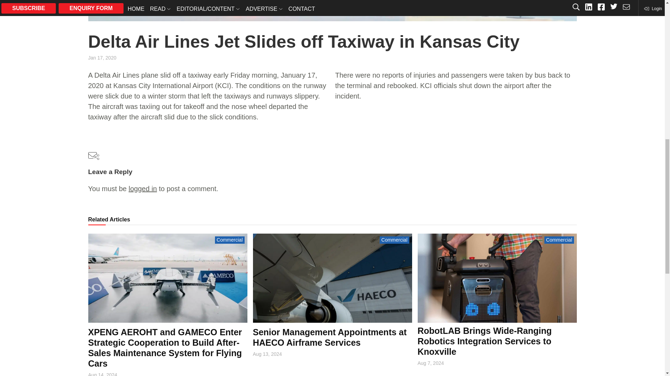  I want to click on Share by Email, so click(94, 157).